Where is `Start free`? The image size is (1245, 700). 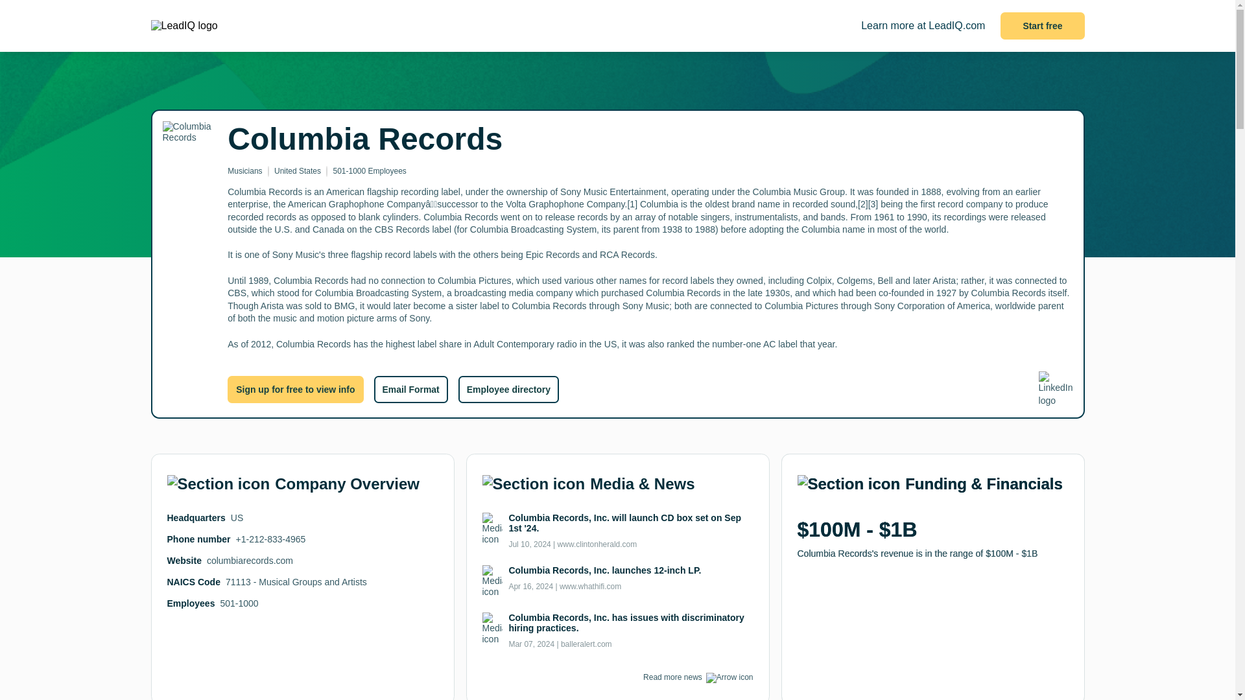
Start free is located at coordinates (1043, 26).